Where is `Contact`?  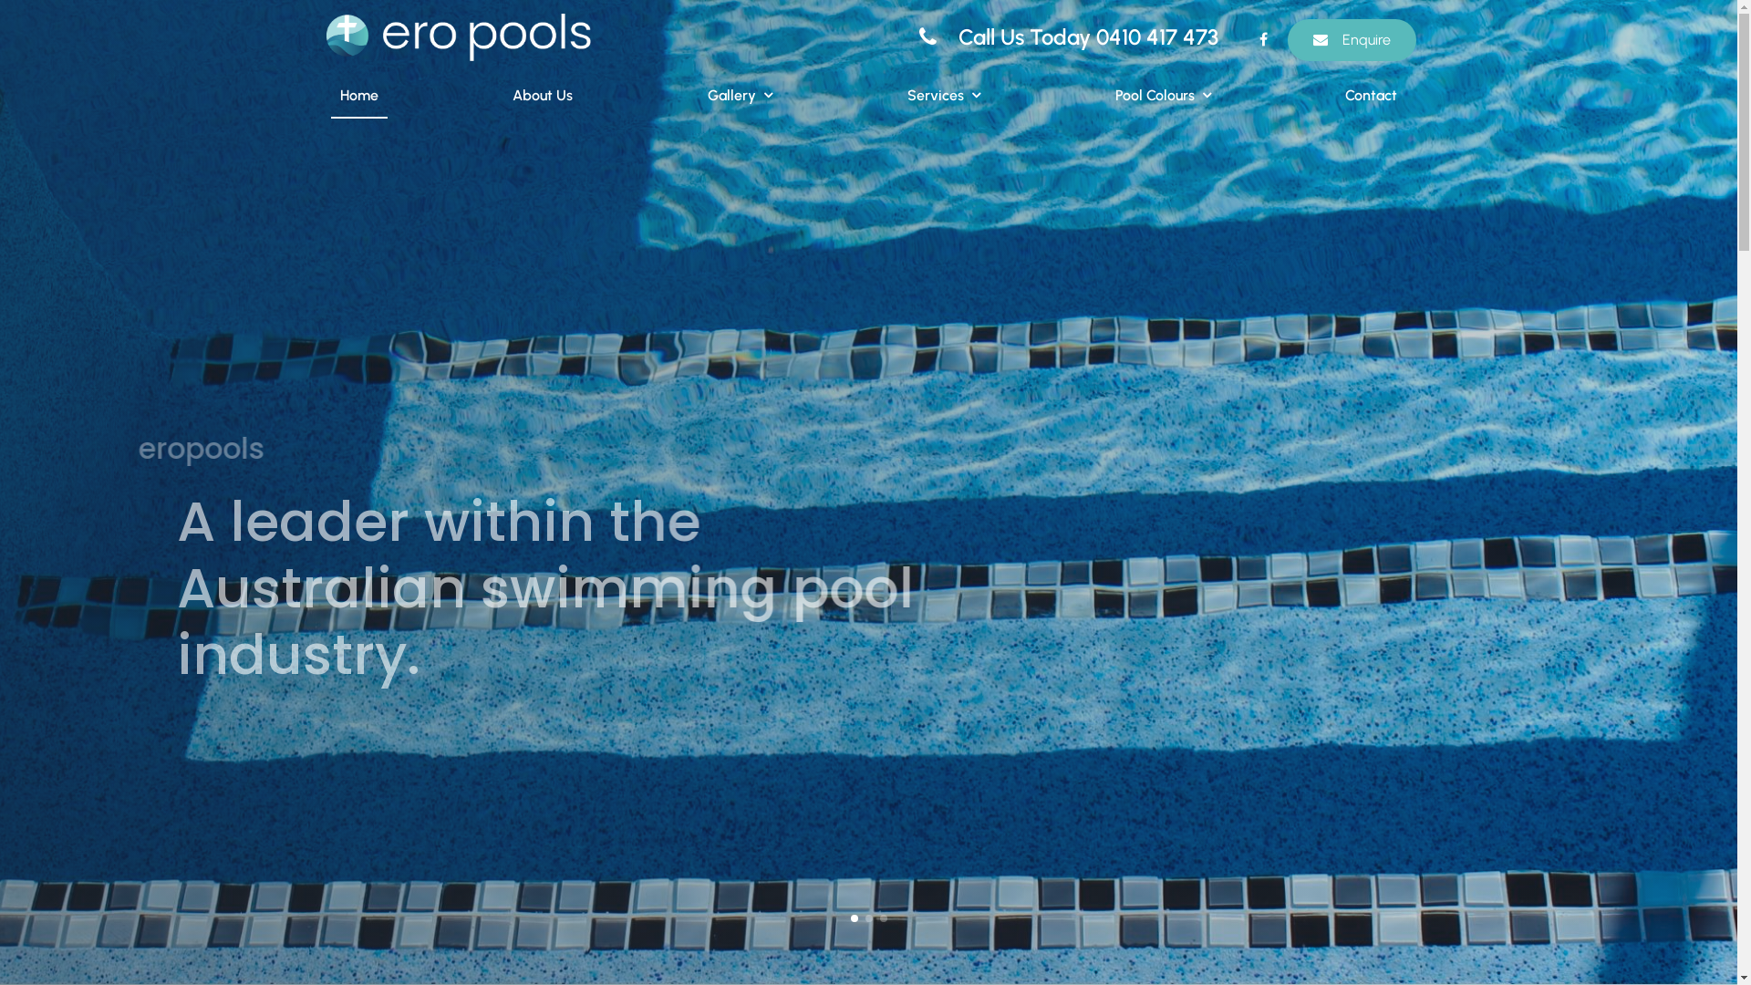
Contact is located at coordinates (1372, 97).